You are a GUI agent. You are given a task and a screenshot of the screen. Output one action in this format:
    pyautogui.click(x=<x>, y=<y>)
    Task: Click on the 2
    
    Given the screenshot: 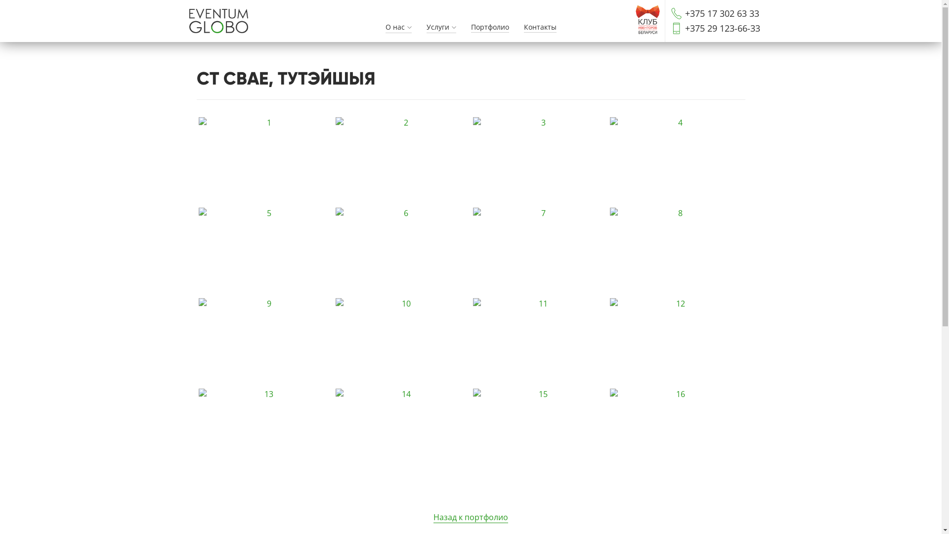 What is the action you would take?
    pyautogui.click(x=402, y=162)
    